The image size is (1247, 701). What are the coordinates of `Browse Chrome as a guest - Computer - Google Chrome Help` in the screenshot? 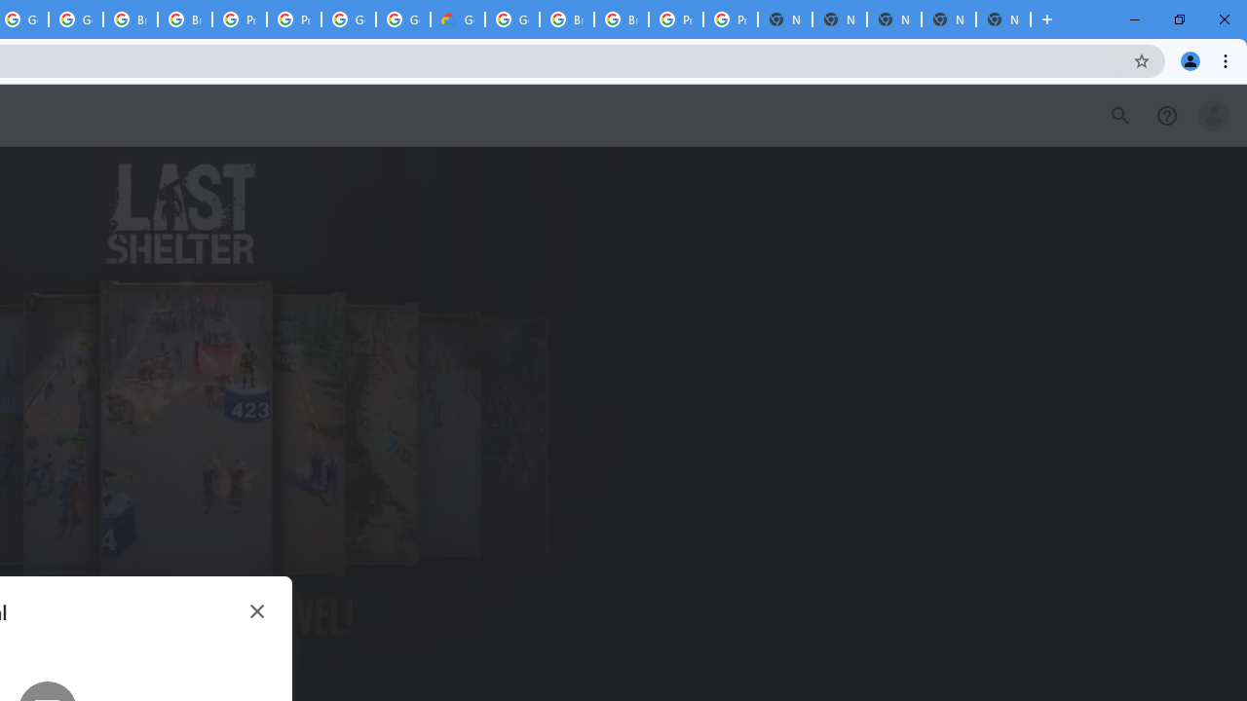 It's located at (622, 19).